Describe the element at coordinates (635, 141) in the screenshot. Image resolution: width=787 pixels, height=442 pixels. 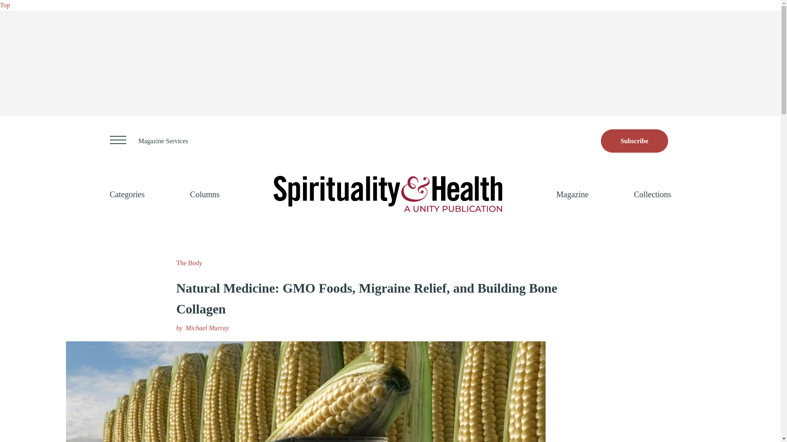
I see `Opens to Store site` at that location.